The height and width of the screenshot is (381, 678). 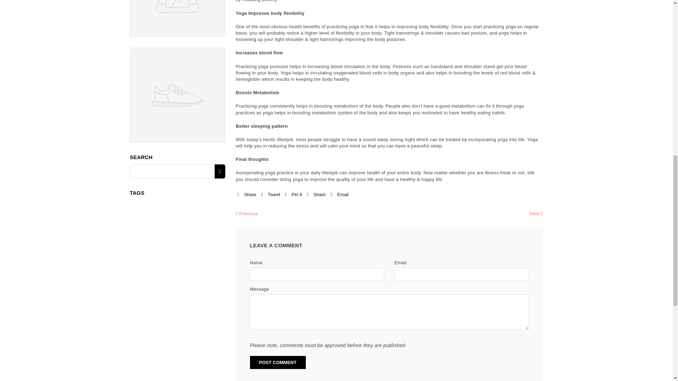 I want to click on Share, so click(x=246, y=195).